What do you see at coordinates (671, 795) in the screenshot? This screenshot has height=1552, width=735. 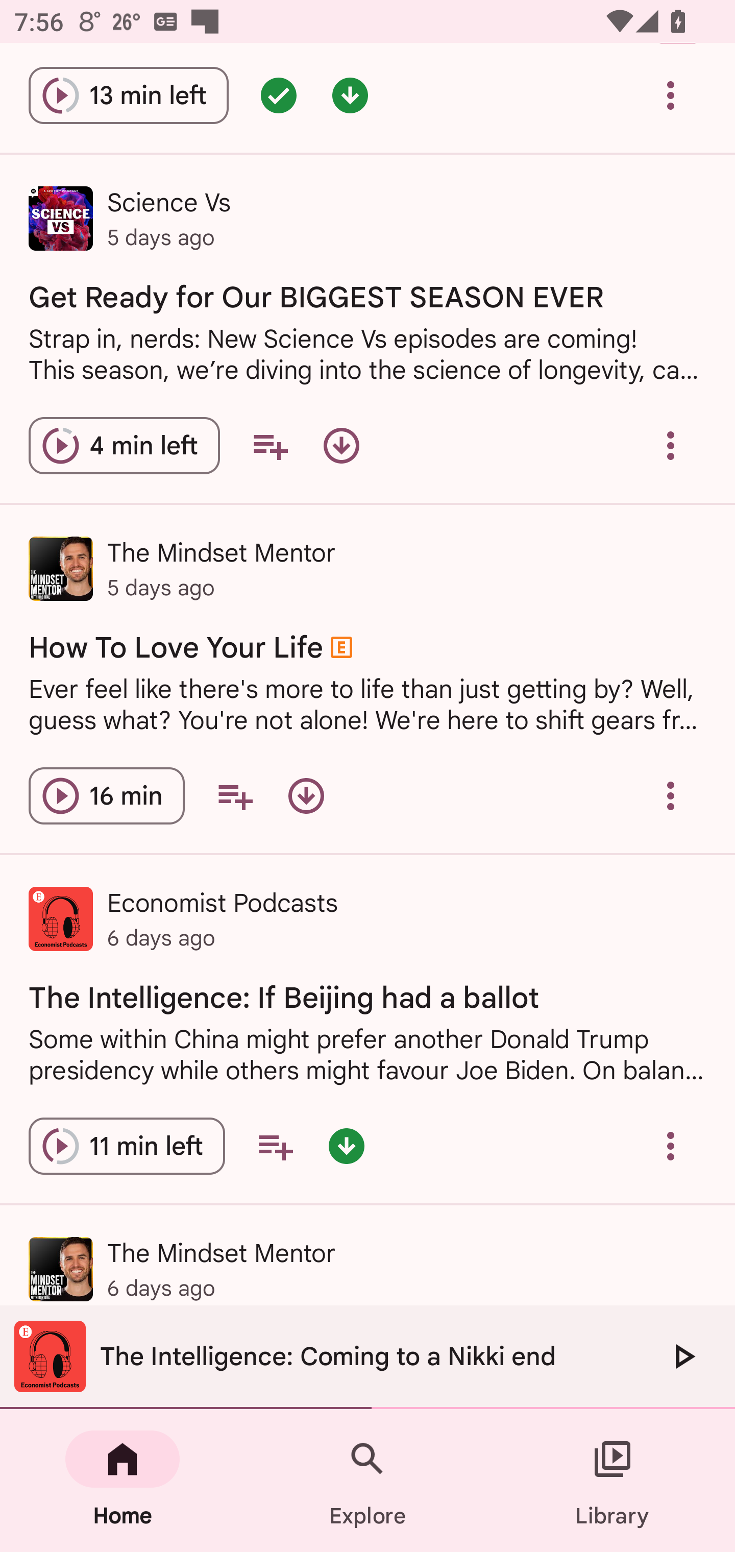 I see `Overflow menu` at bounding box center [671, 795].